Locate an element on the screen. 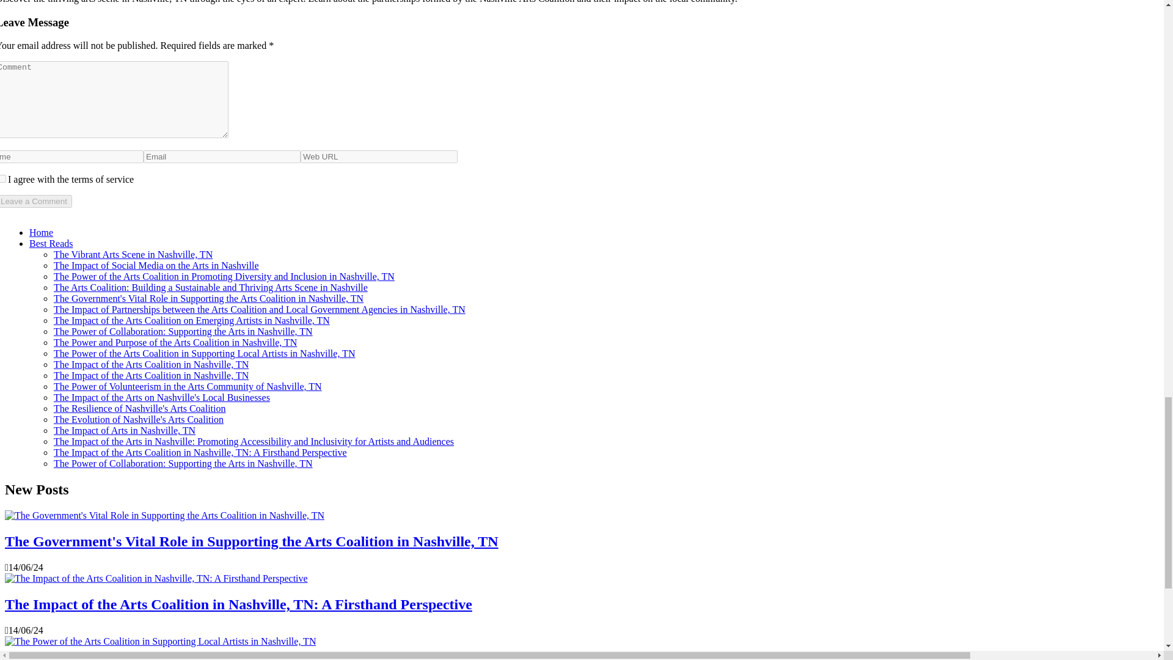 The image size is (1173, 660). Best Reads is located at coordinates (51, 243).